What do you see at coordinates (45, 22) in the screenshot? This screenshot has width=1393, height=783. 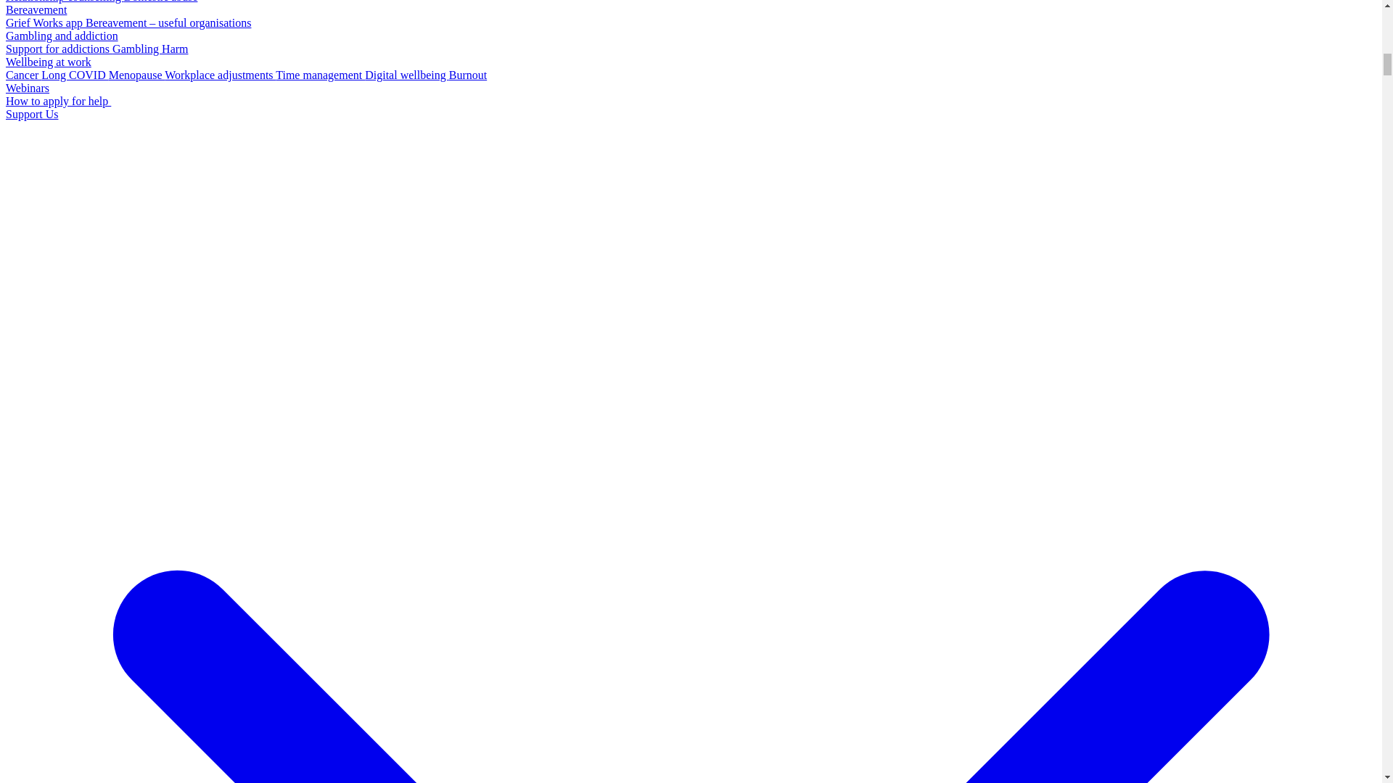 I see `Grief Works app` at bounding box center [45, 22].